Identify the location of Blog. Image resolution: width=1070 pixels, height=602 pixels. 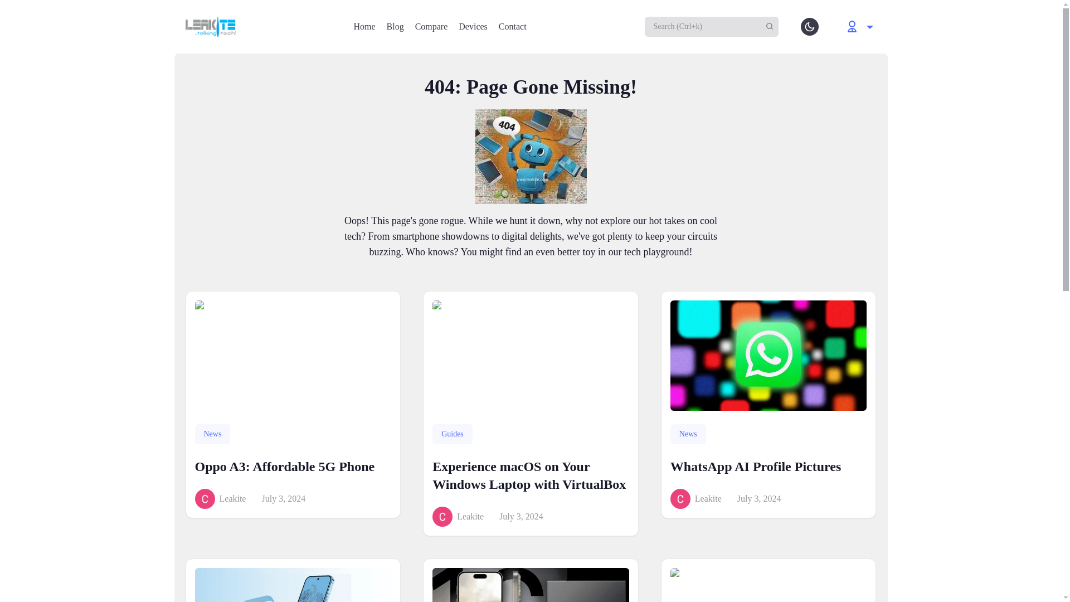
(395, 26).